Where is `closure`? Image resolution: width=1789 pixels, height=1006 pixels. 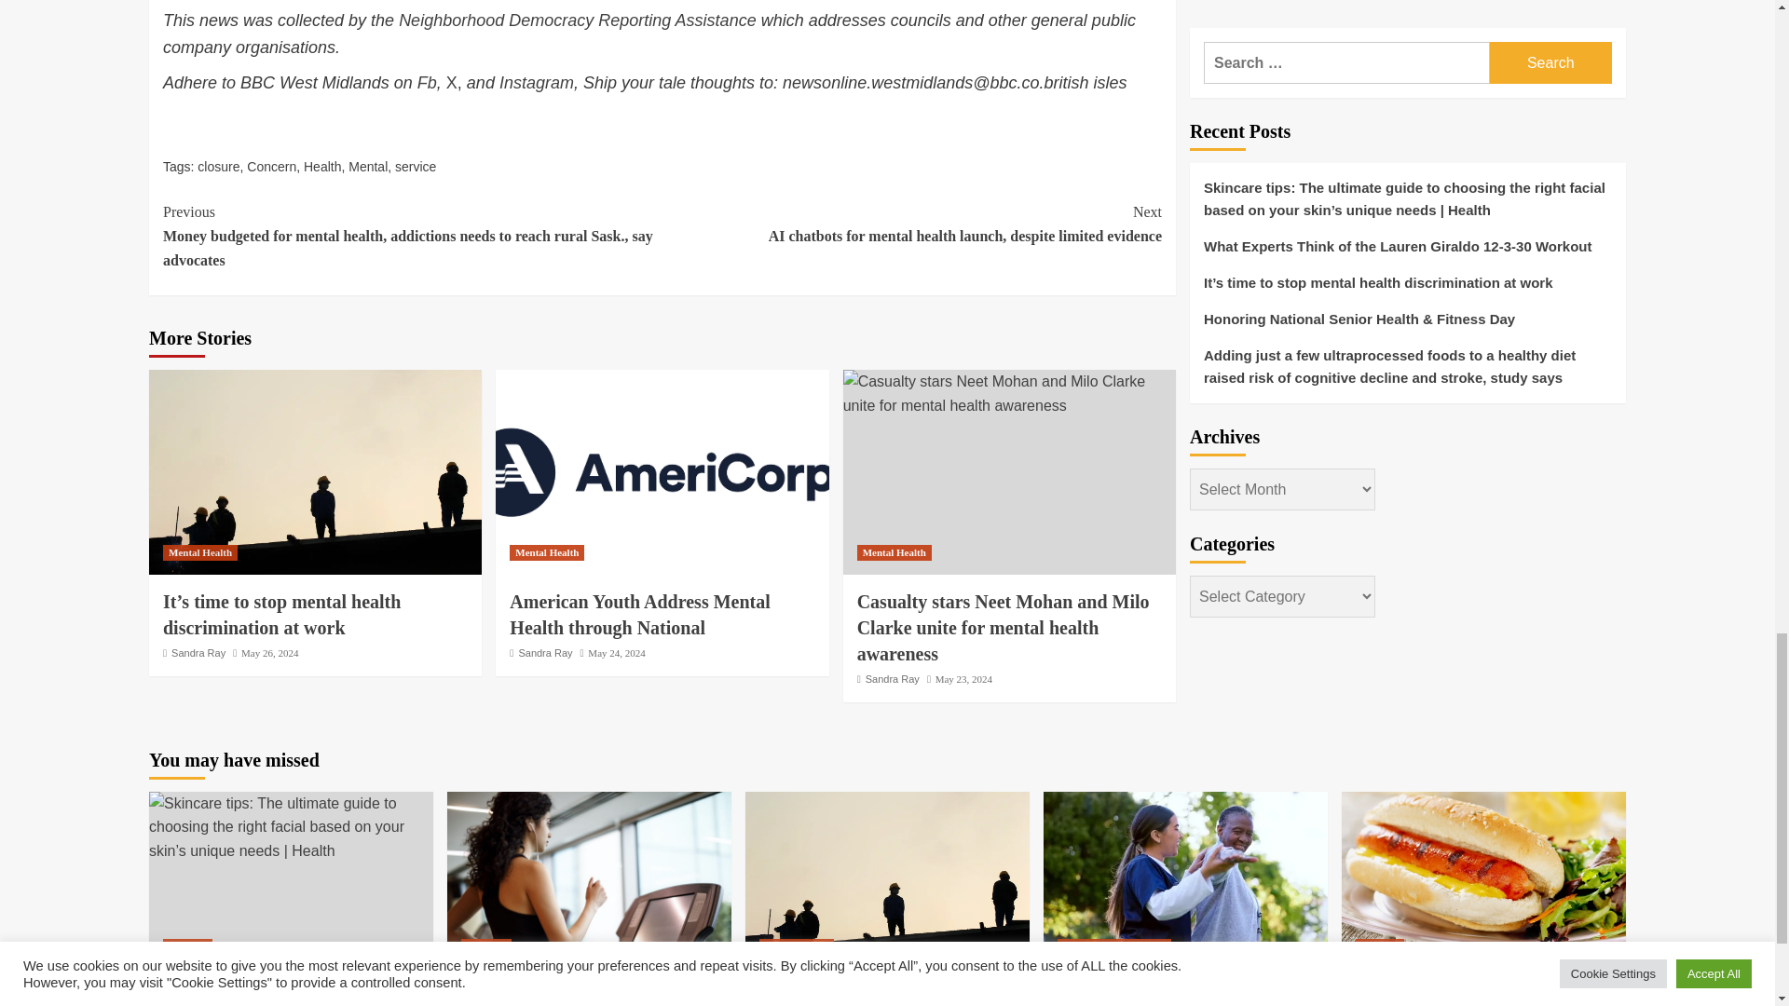 closure is located at coordinates (218, 166).